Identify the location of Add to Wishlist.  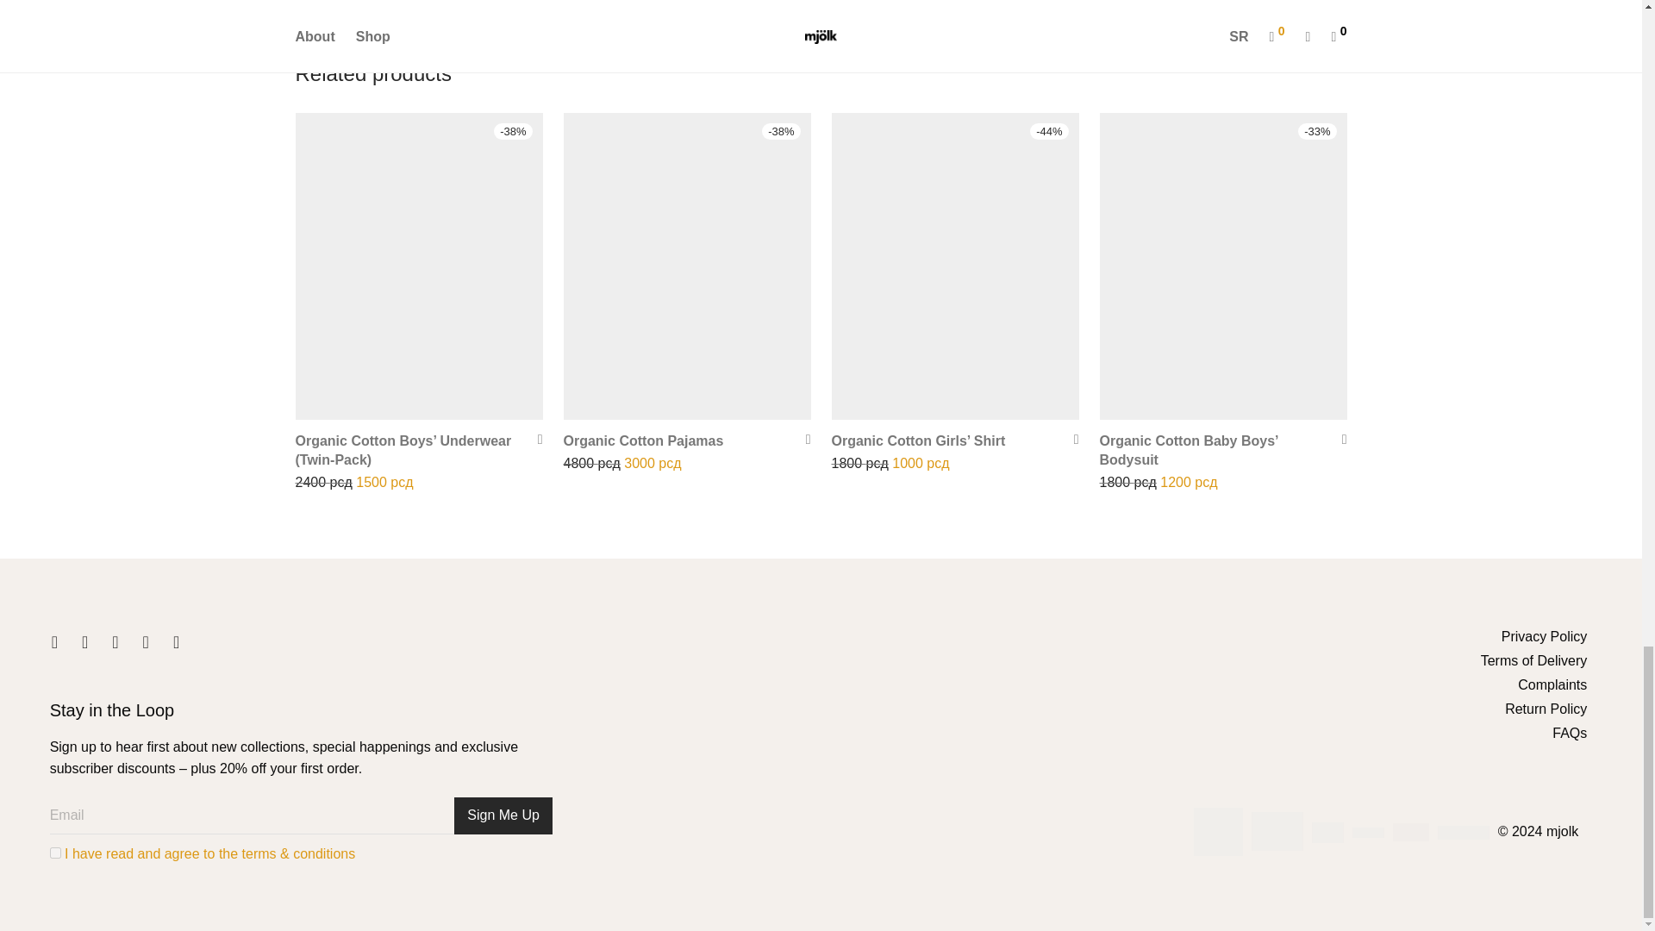
(1338, 440).